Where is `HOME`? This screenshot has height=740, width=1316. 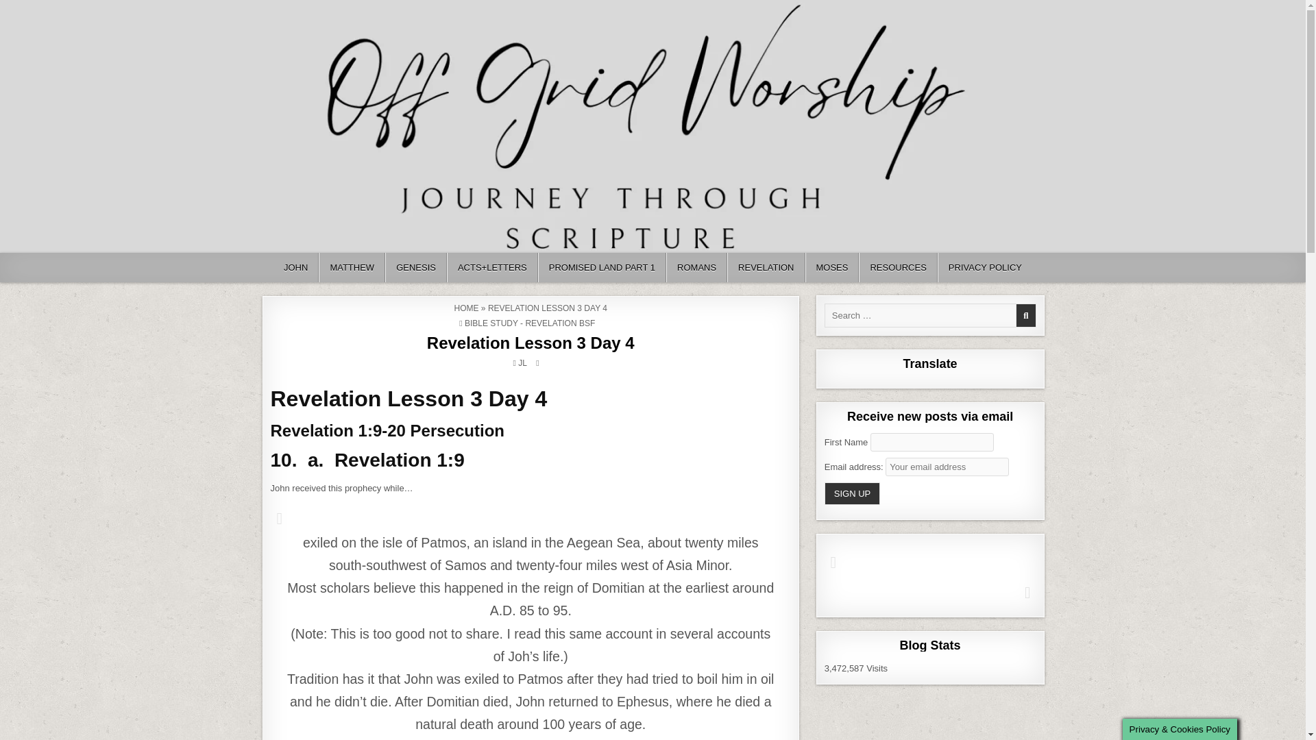 HOME is located at coordinates (466, 308).